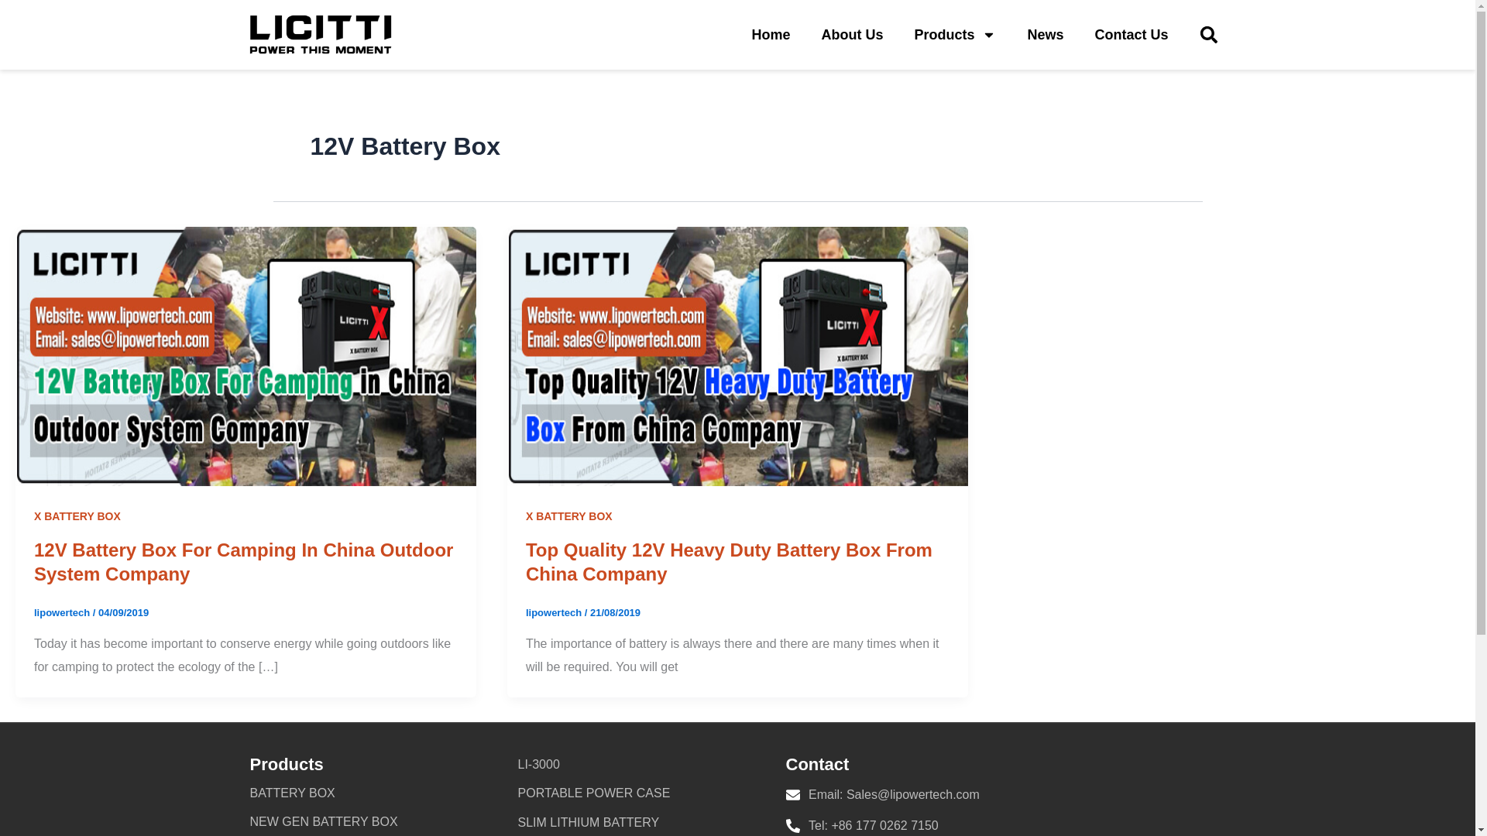 Image resolution: width=1487 pixels, height=836 pixels. I want to click on News, so click(1045, 34).